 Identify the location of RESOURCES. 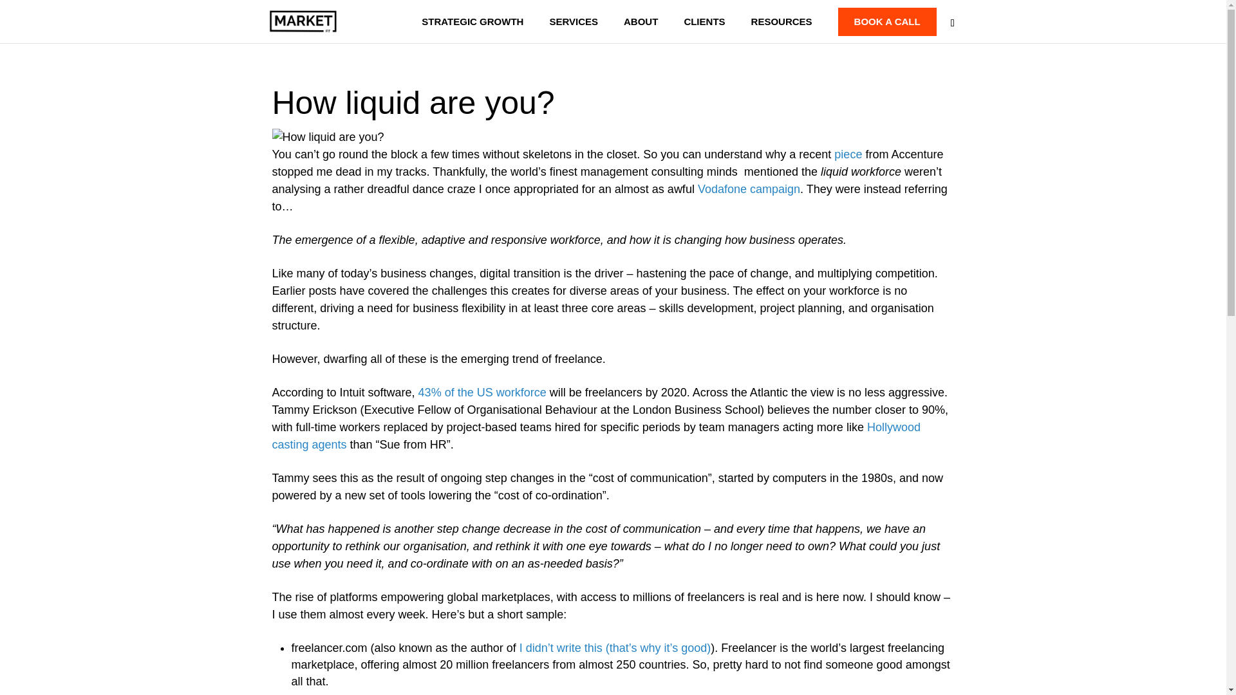
(782, 30).